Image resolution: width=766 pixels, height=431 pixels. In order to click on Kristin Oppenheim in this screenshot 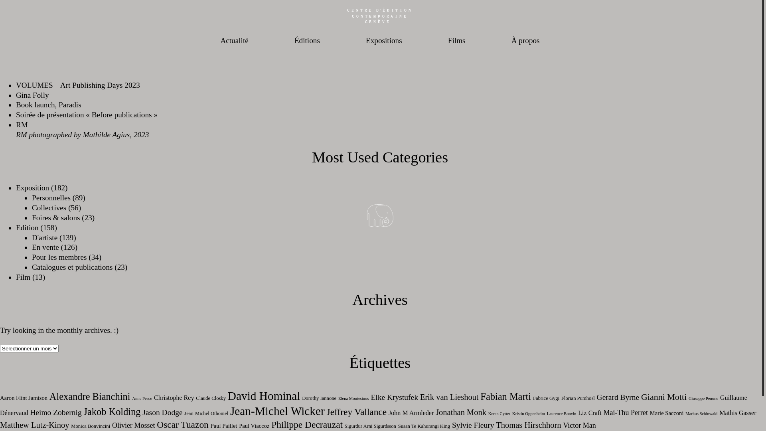, I will do `click(529, 413)`.